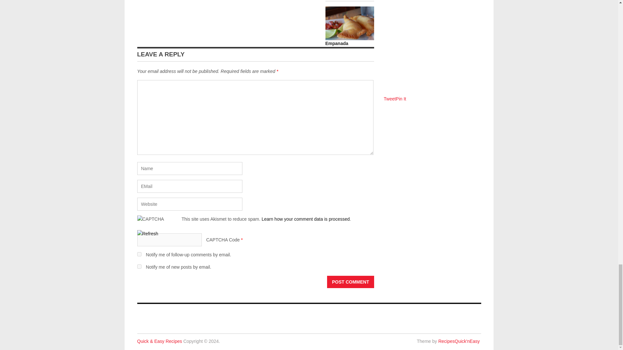 The image size is (623, 350). I want to click on subscribe, so click(139, 266).